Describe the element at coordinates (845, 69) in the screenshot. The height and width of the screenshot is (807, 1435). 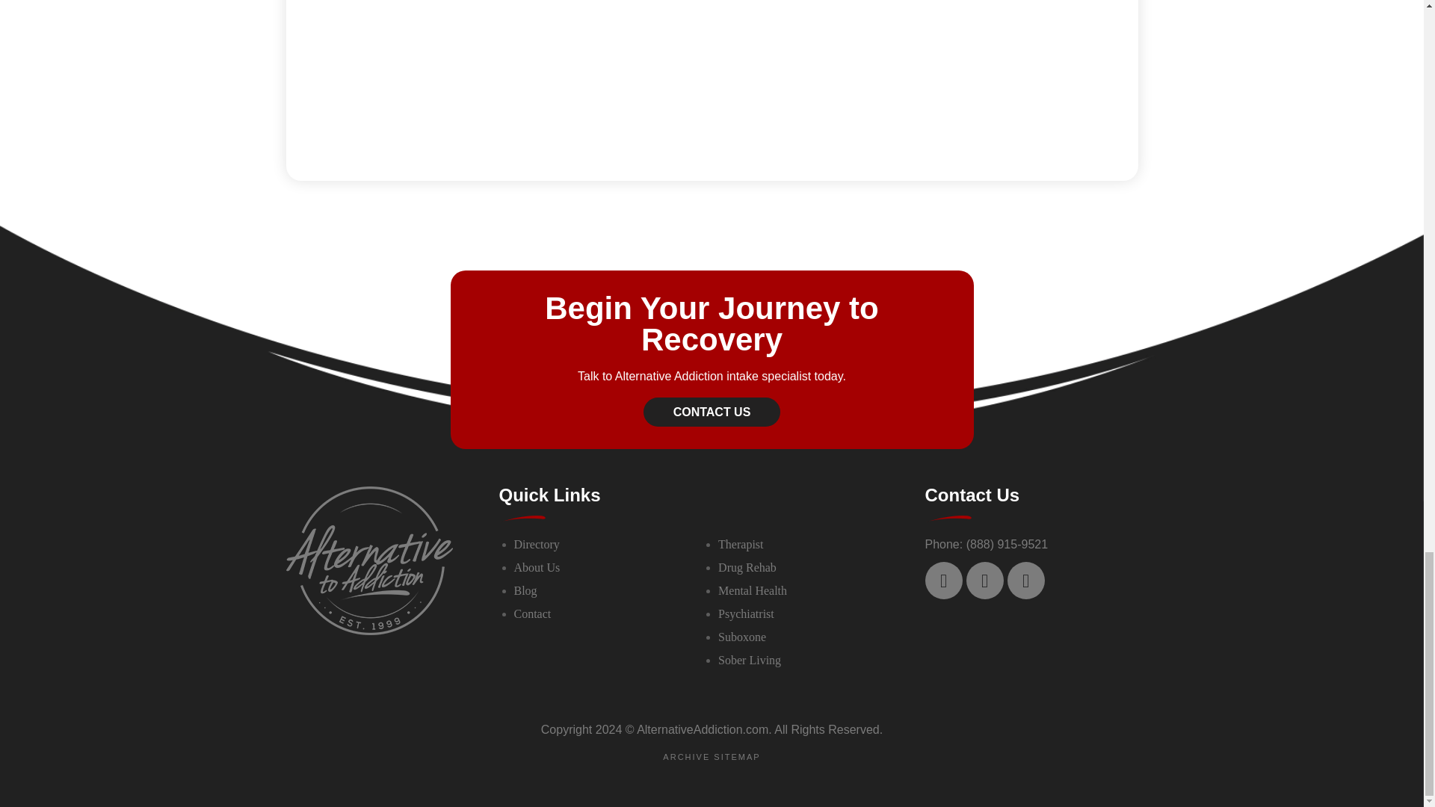
I see `The Hawkeyes - Wanted Man - Lyric Video` at that location.